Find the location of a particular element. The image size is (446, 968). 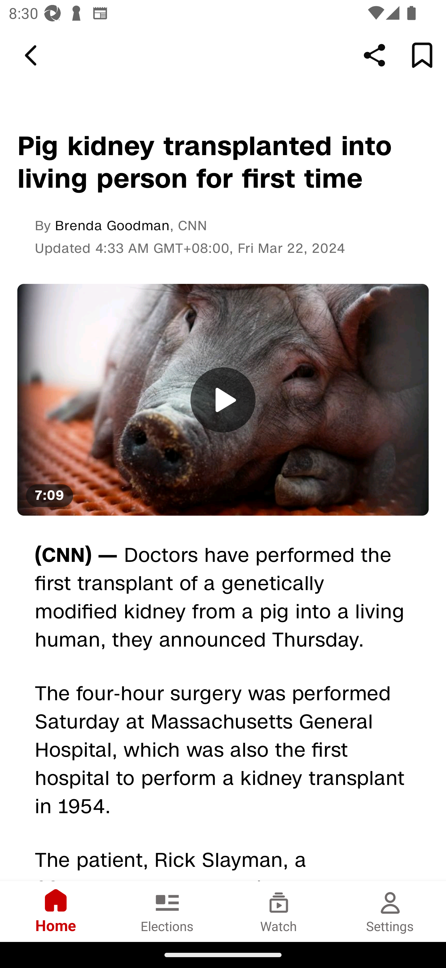

Bookmark is located at coordinates (422, 55).